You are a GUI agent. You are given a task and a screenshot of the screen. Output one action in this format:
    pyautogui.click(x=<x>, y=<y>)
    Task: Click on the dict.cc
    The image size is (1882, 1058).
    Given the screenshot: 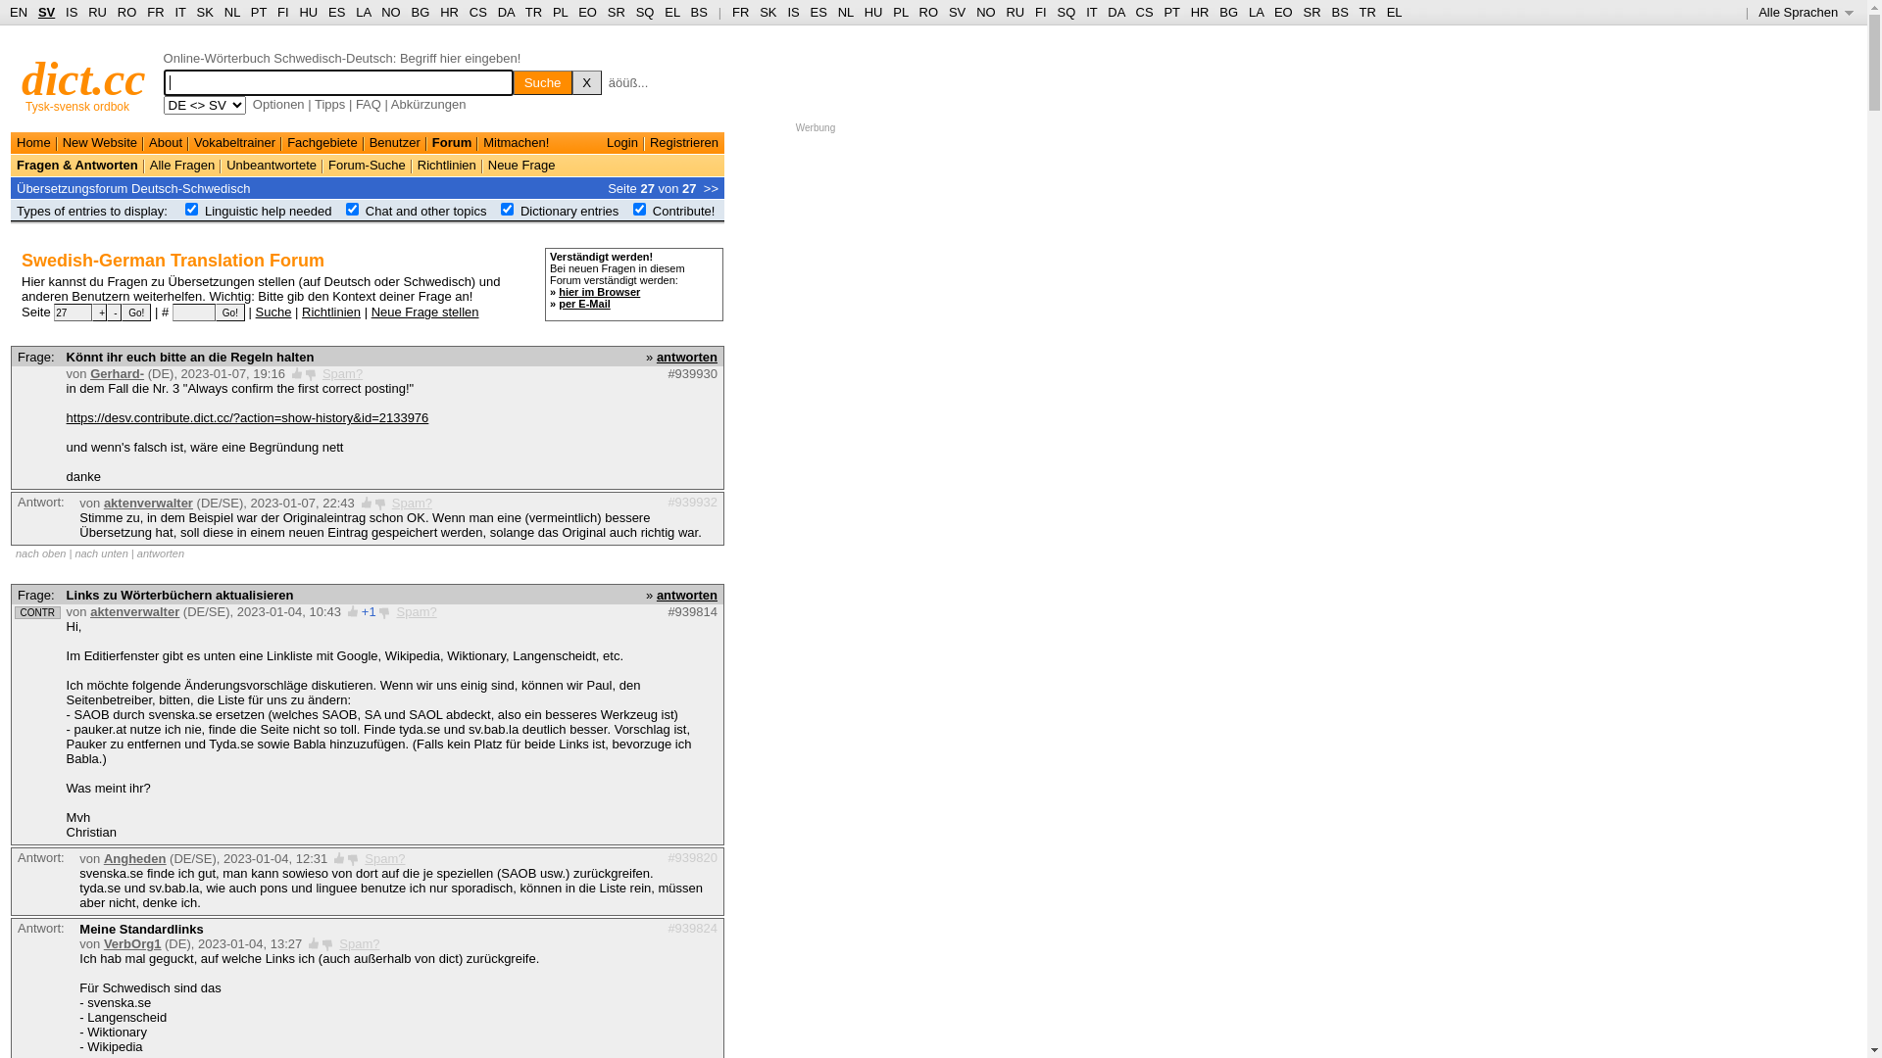 What is the action you would take?
    pyautogui.click(x=84, y=78)
    